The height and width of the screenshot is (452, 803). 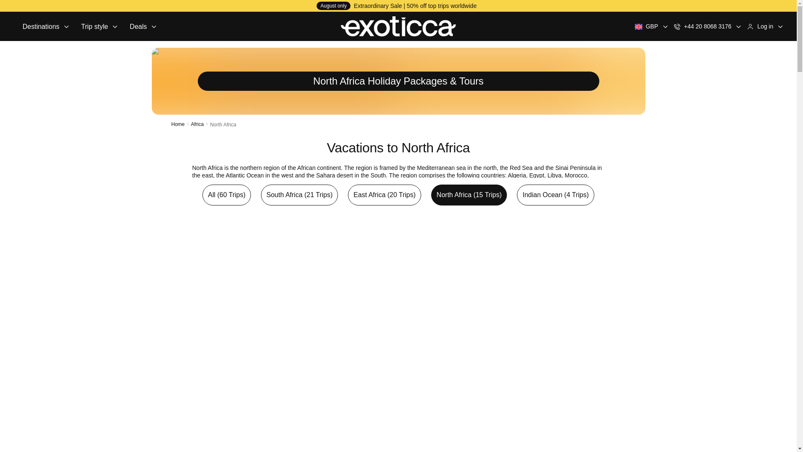 I want to click on arrow-icon, so click(x=665, y=26).